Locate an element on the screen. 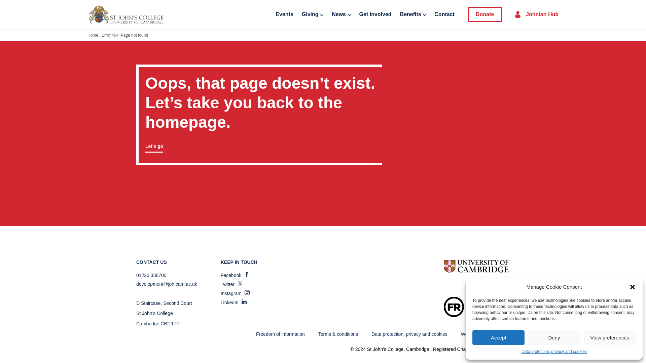 This screenshot has height=363, width=646. Donate is located at coordinates (485, 14).